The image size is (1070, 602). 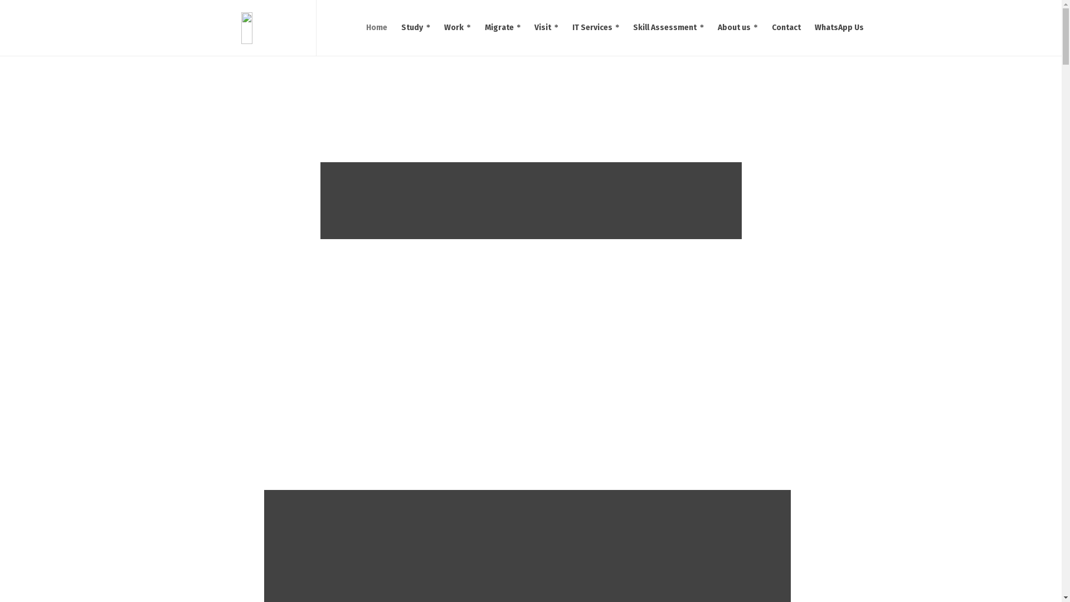 I want to click on Visit, so click(x=547, y=28).